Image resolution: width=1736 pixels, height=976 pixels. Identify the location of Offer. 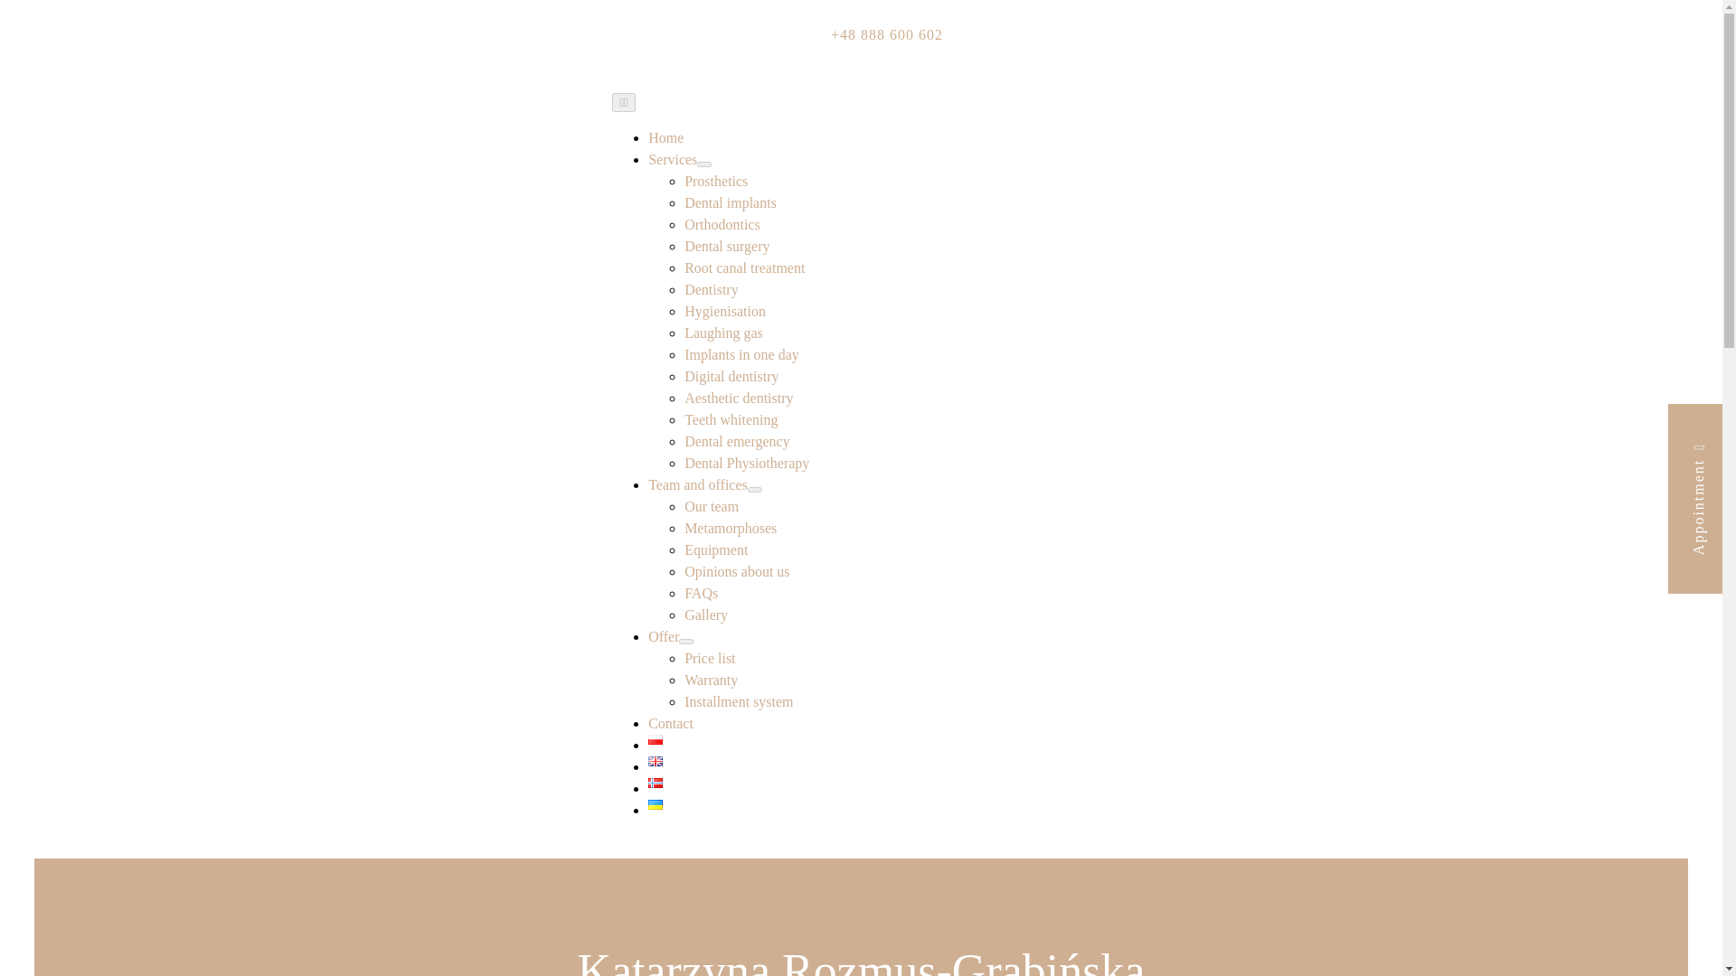
(663, 636).